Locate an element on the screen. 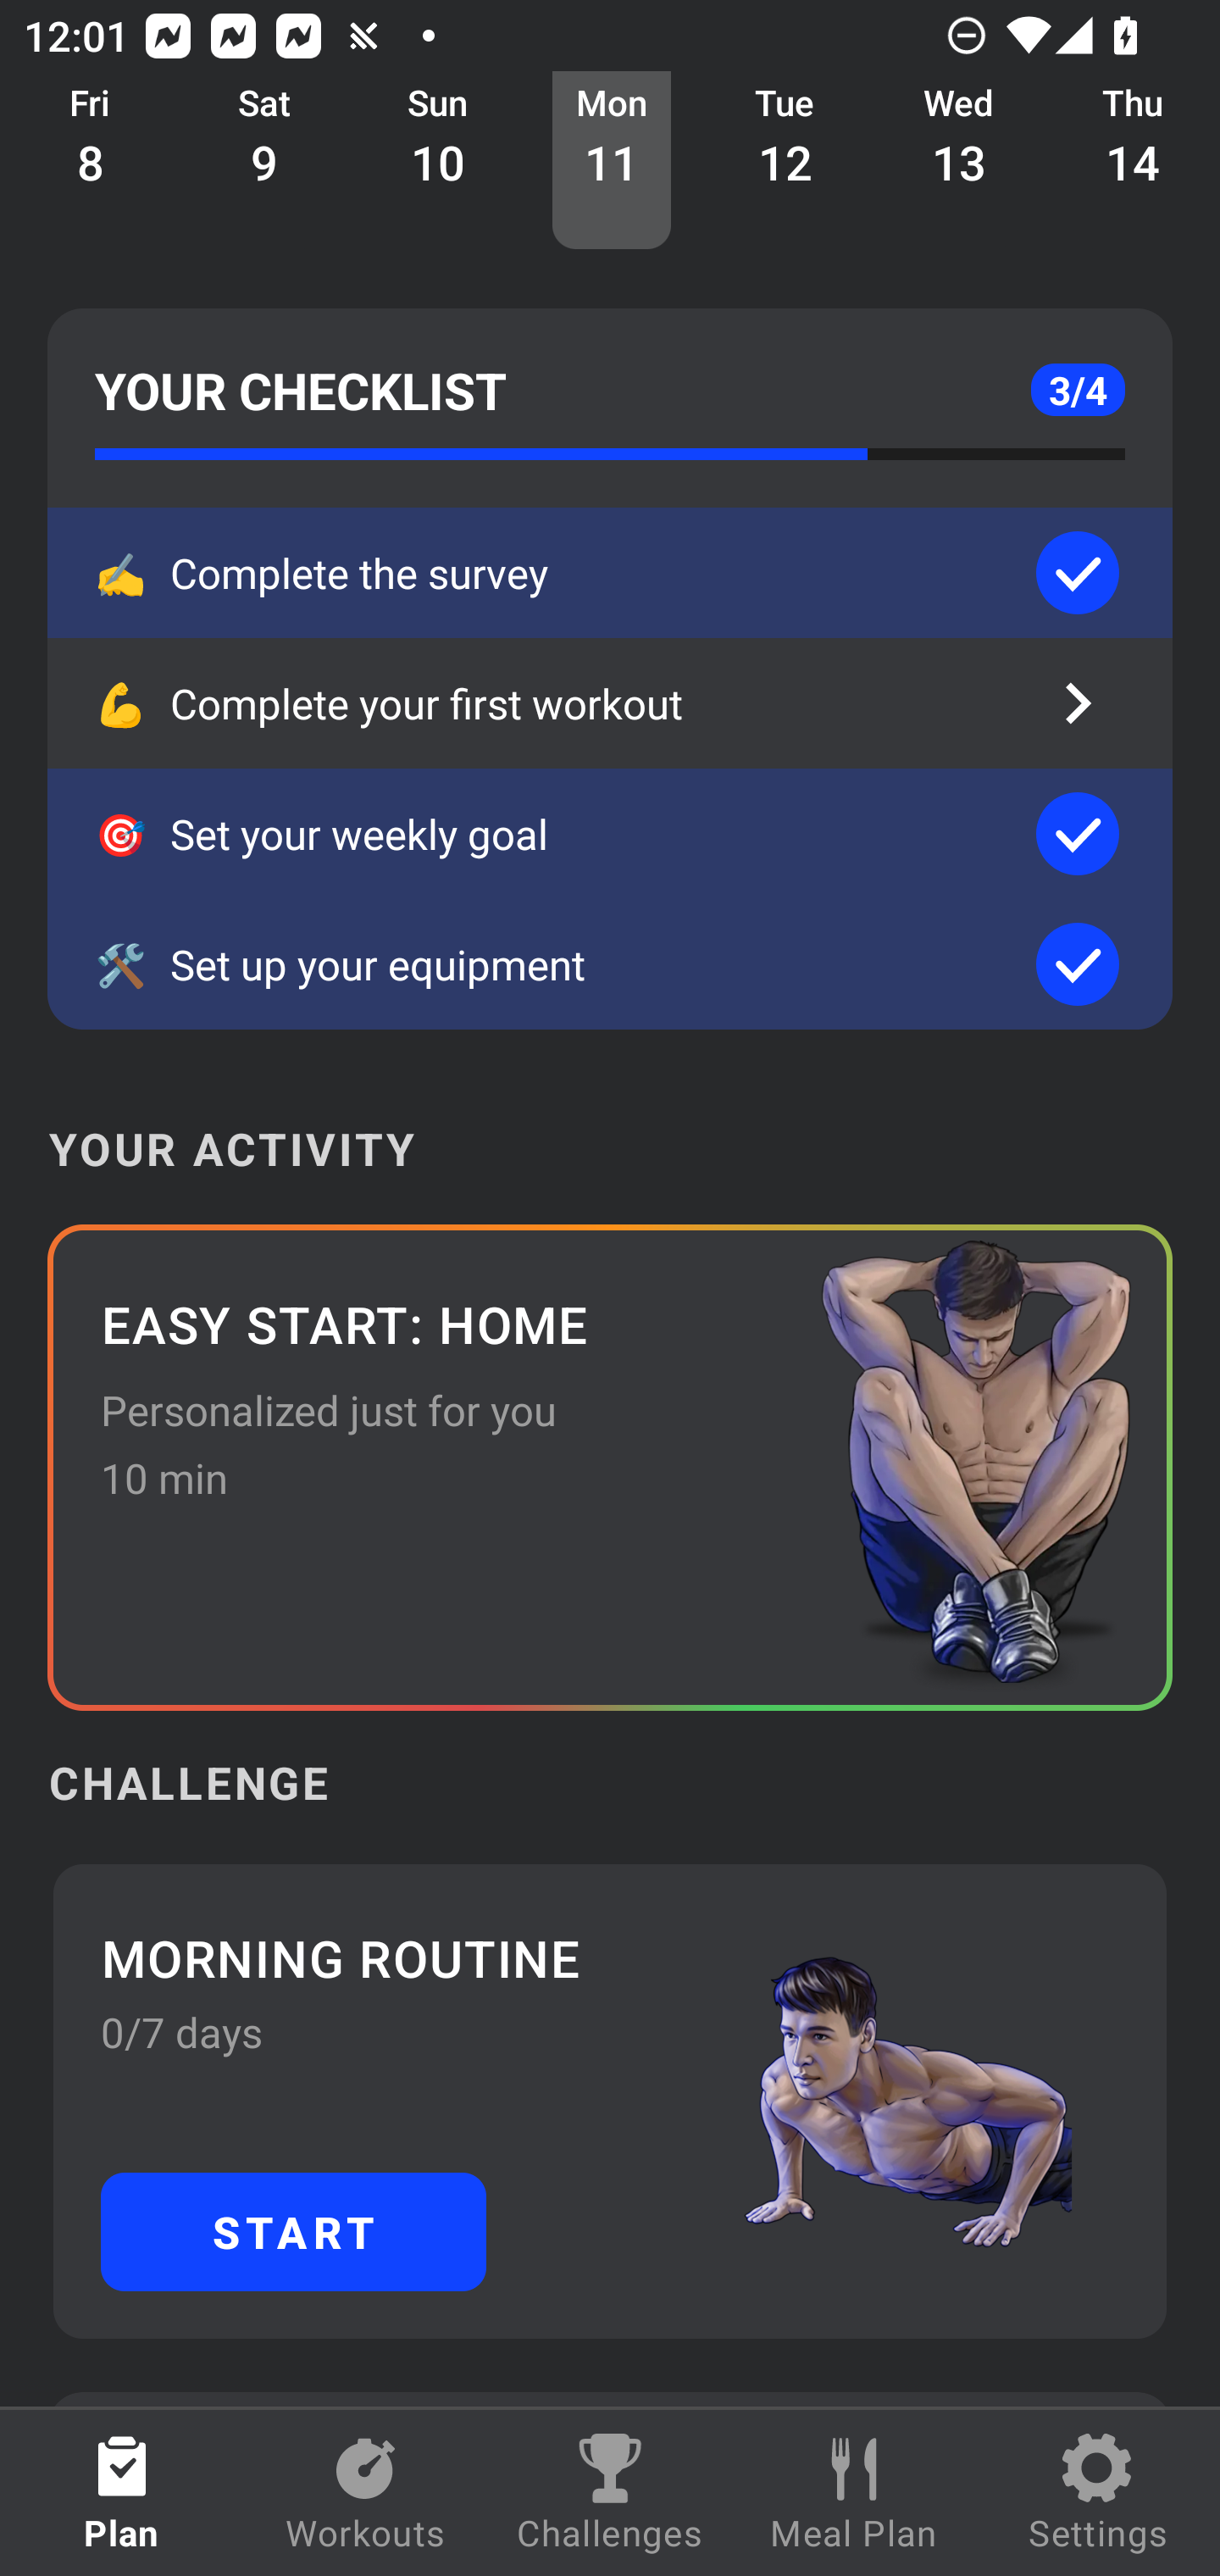 This screenshot has height=2576, width=1220. Tue 12 is located at coordinates (785, 161).